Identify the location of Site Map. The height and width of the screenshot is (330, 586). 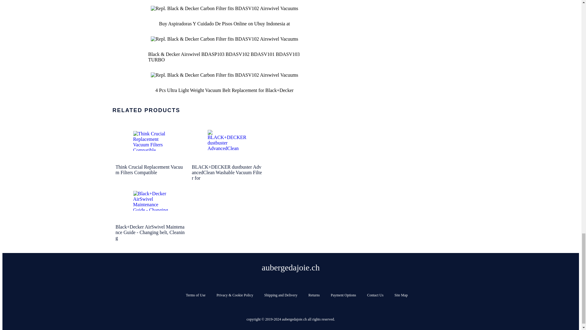
(401, 295).